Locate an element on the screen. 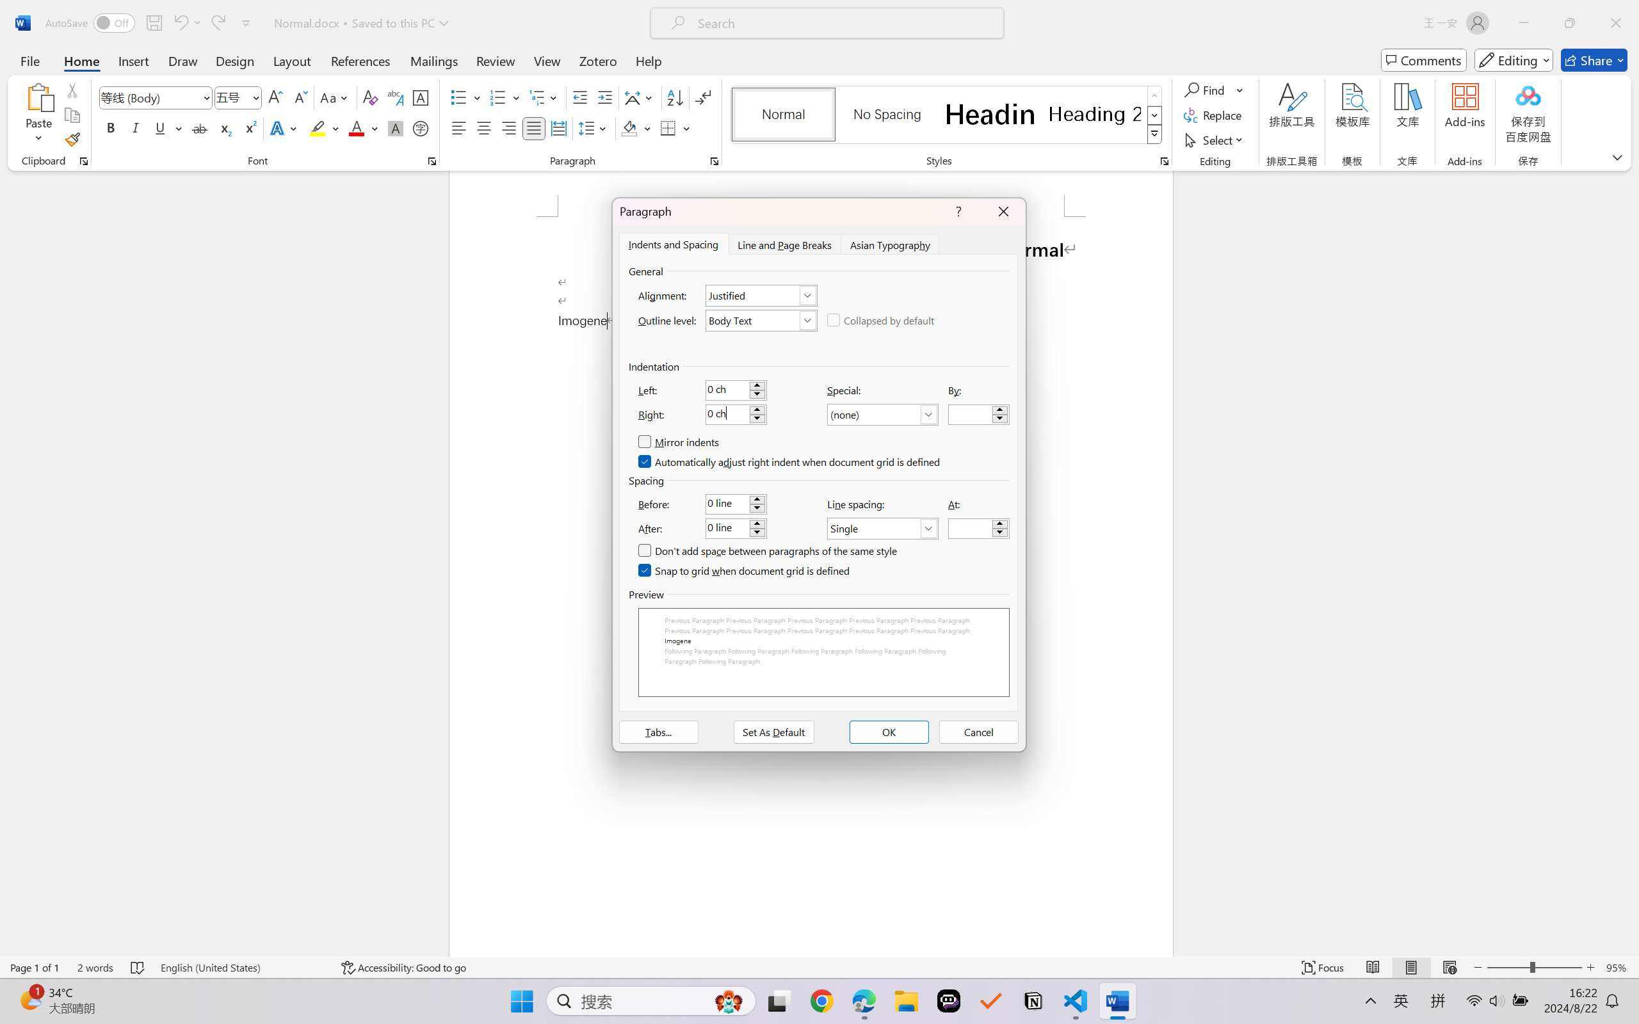  Indents and Spacing is located at coordinates (674, 244).